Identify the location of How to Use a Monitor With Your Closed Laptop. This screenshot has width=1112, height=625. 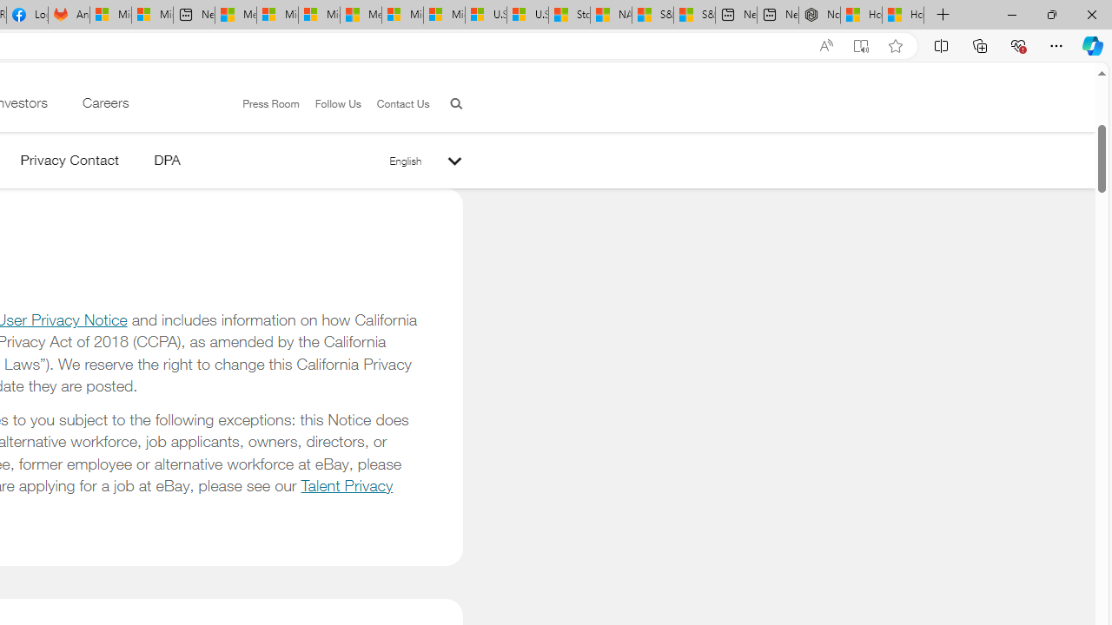
(903, 16).